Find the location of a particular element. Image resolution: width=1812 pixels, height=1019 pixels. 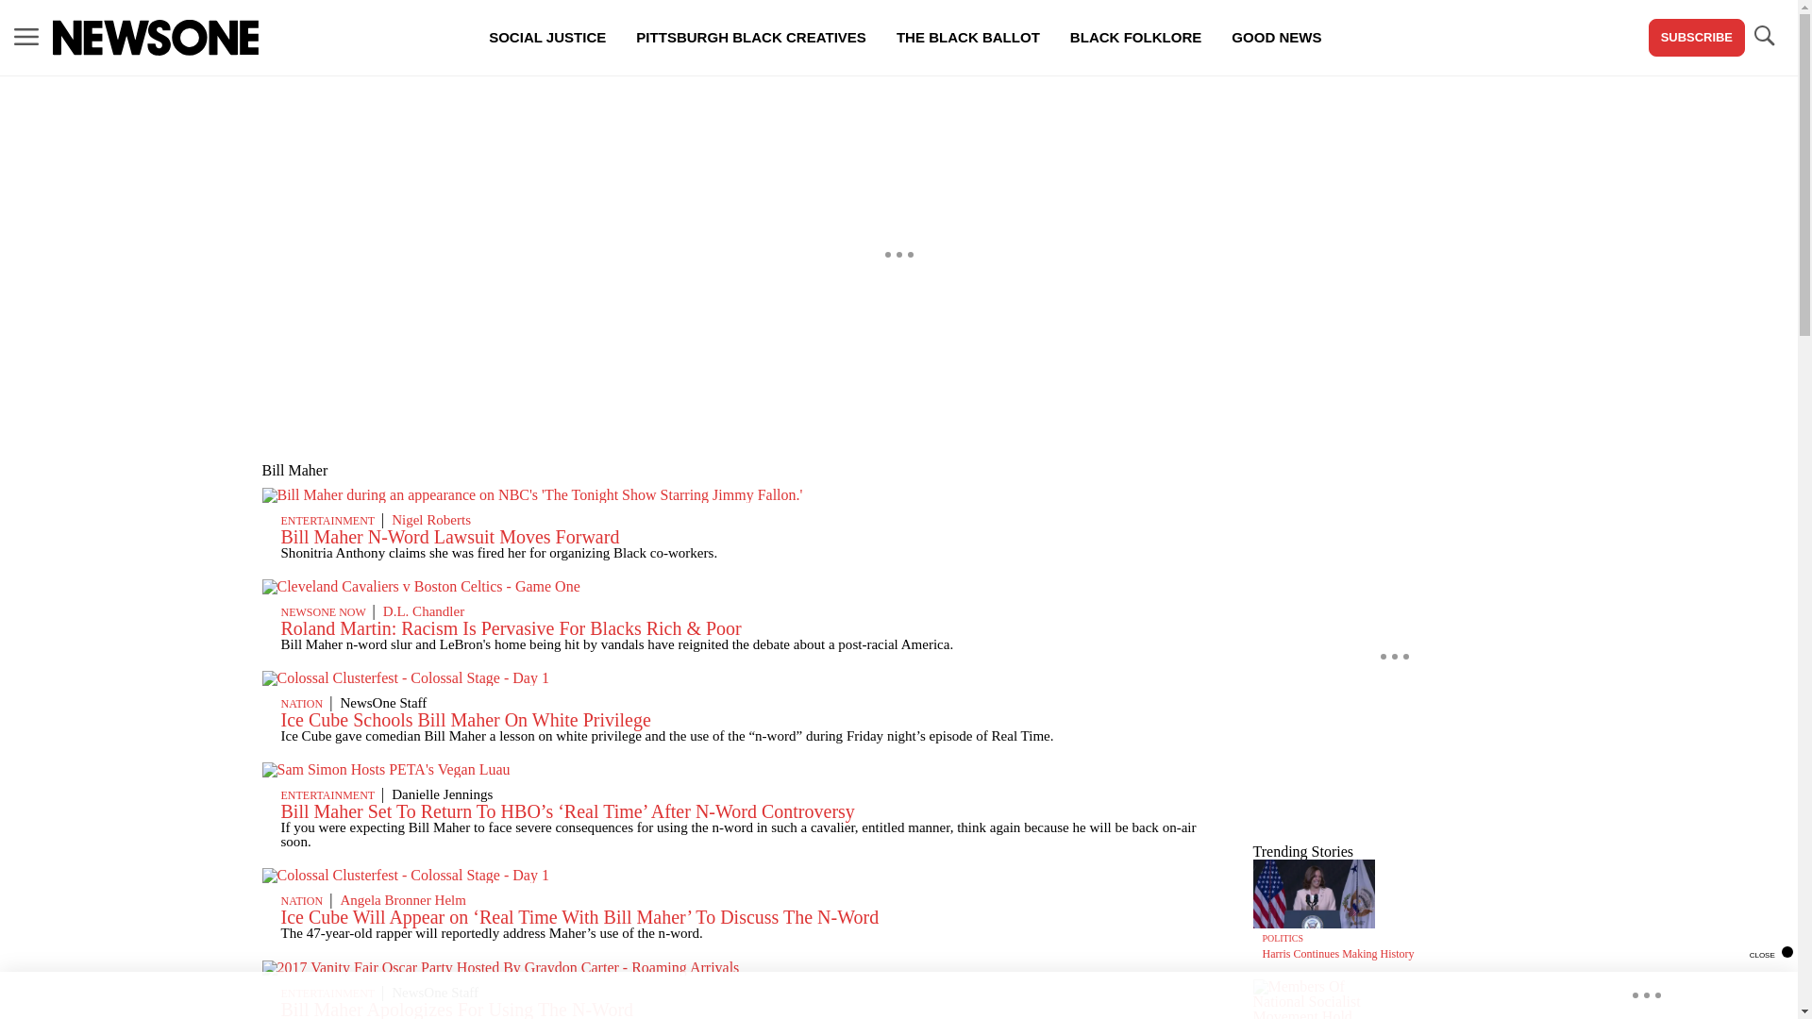

Bill Maher N-Word Lawsuit Moves Forward is located at coordinates (449, 536).